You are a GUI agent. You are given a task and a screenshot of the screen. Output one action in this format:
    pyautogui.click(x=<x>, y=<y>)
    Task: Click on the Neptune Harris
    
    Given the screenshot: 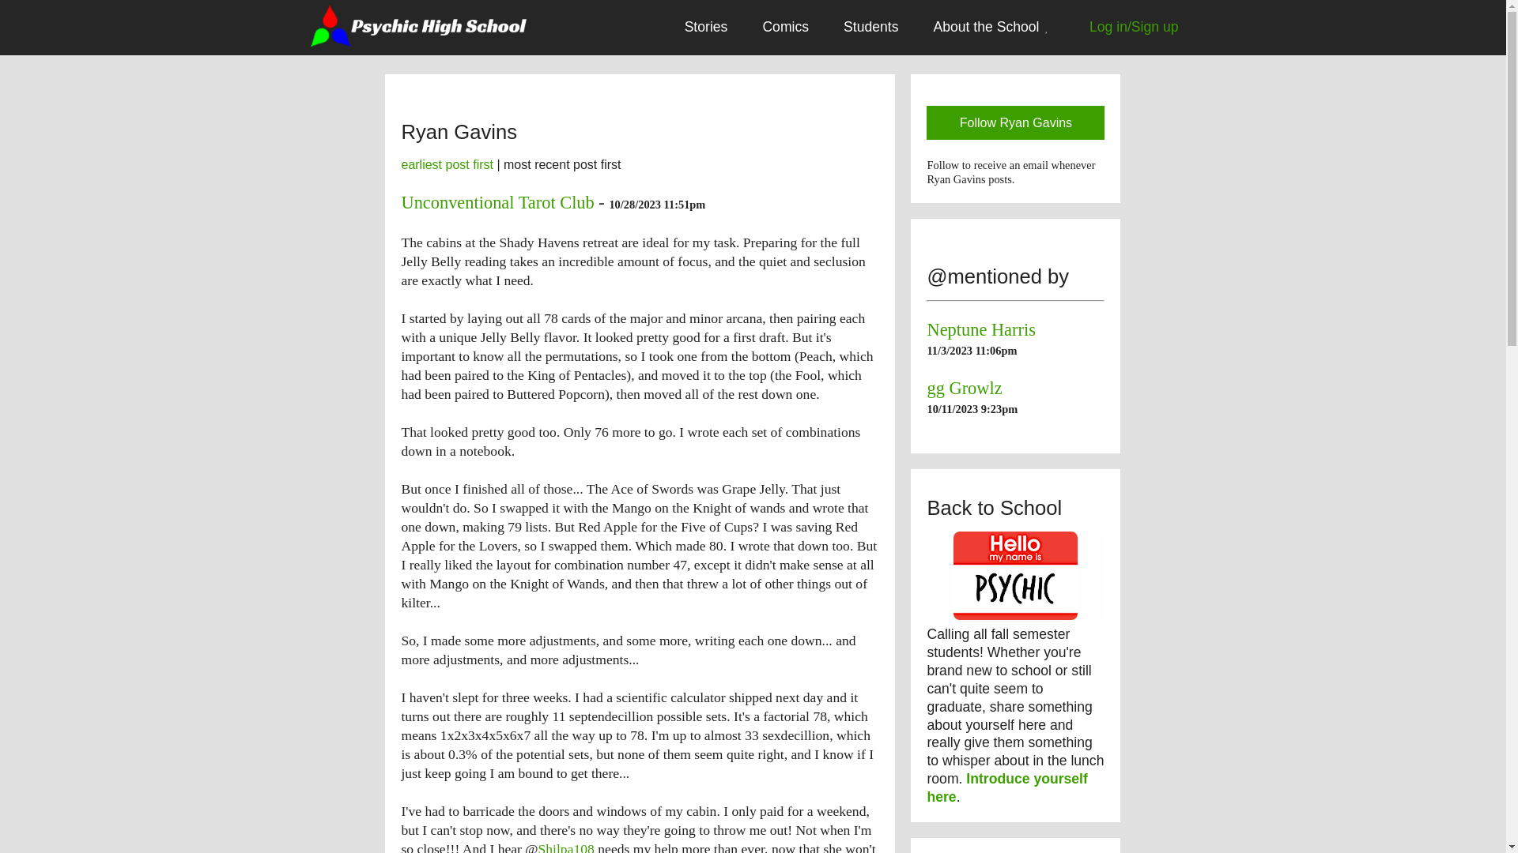 What is the action you would take?
    pyautogui.click(x=980, y=329)
    